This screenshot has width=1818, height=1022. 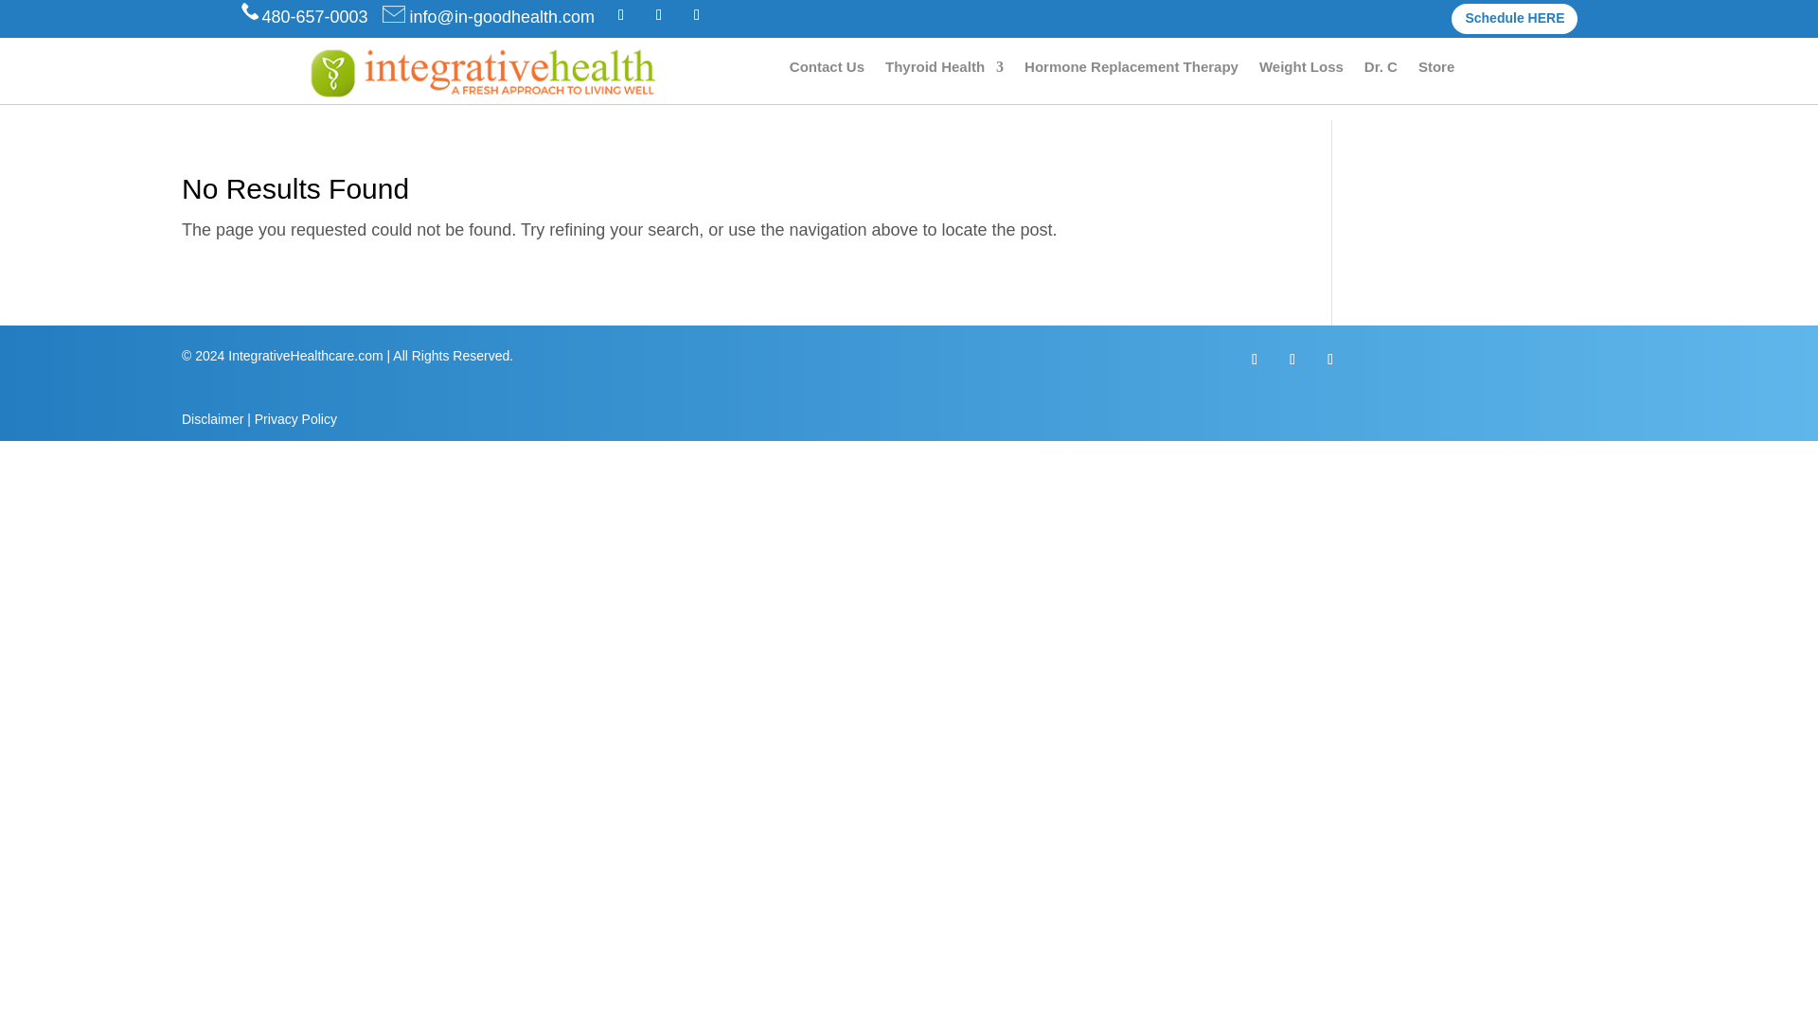 I want to click on Schedule HERE, so click(x=1514, y=19).